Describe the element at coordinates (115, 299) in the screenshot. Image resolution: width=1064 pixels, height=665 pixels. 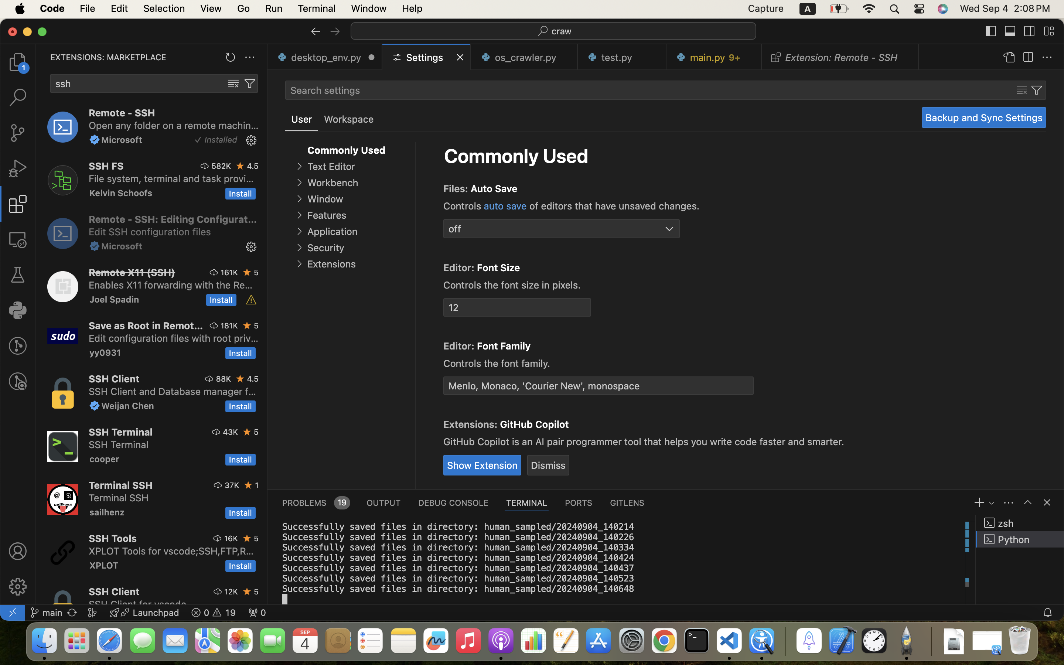
I see `Joel Spadin` at that location.